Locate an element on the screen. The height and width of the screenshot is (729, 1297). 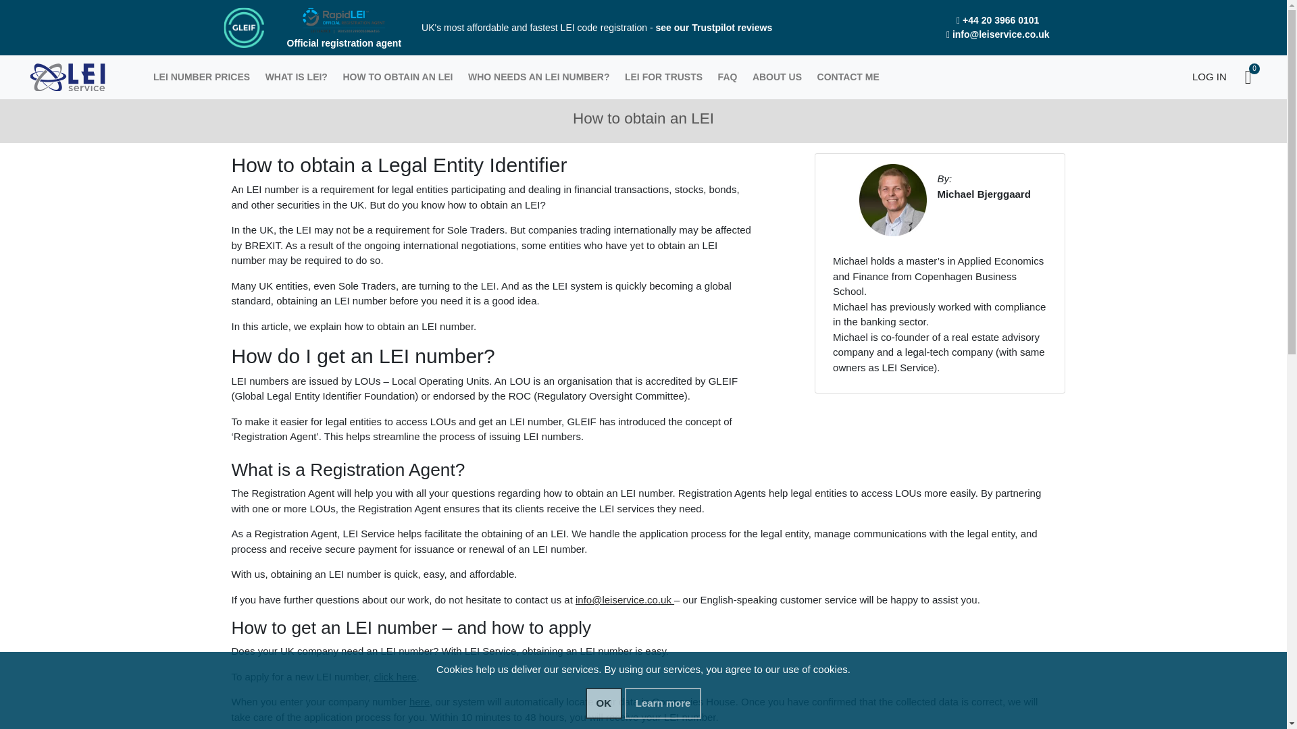
WHAT IS LEI? is located at coordinates (296, 77).